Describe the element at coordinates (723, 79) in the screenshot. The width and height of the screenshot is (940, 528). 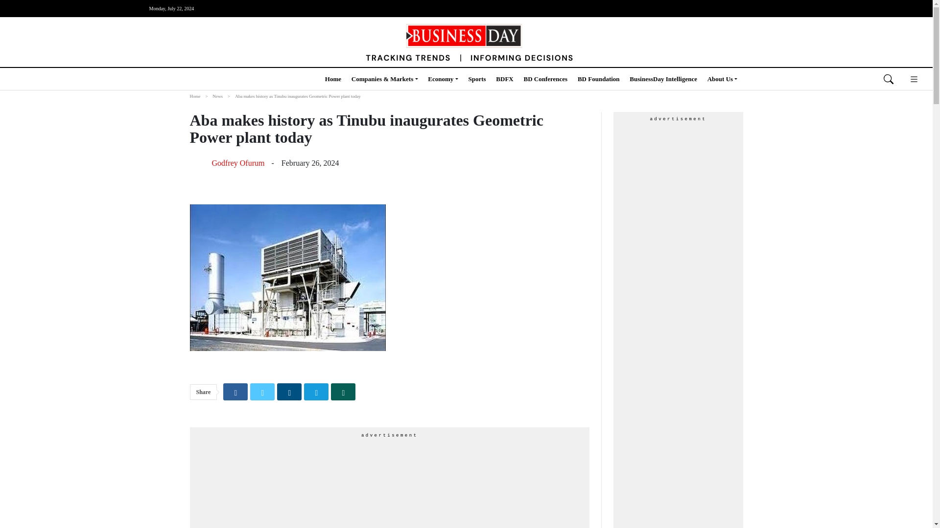
I see `About Us` at that location.